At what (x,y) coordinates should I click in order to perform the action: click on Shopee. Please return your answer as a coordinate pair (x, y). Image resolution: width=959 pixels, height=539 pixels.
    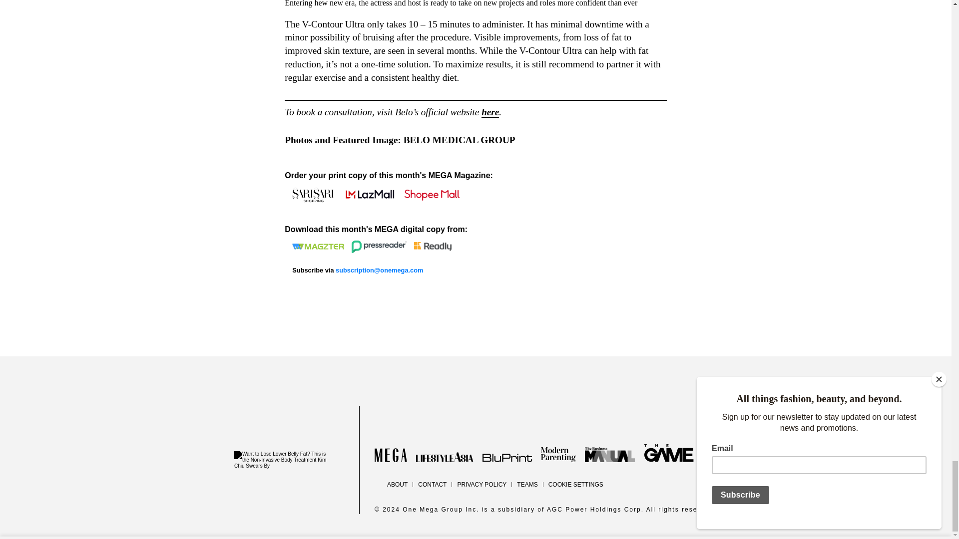
    Looking at the image, I should click on (432, 195).